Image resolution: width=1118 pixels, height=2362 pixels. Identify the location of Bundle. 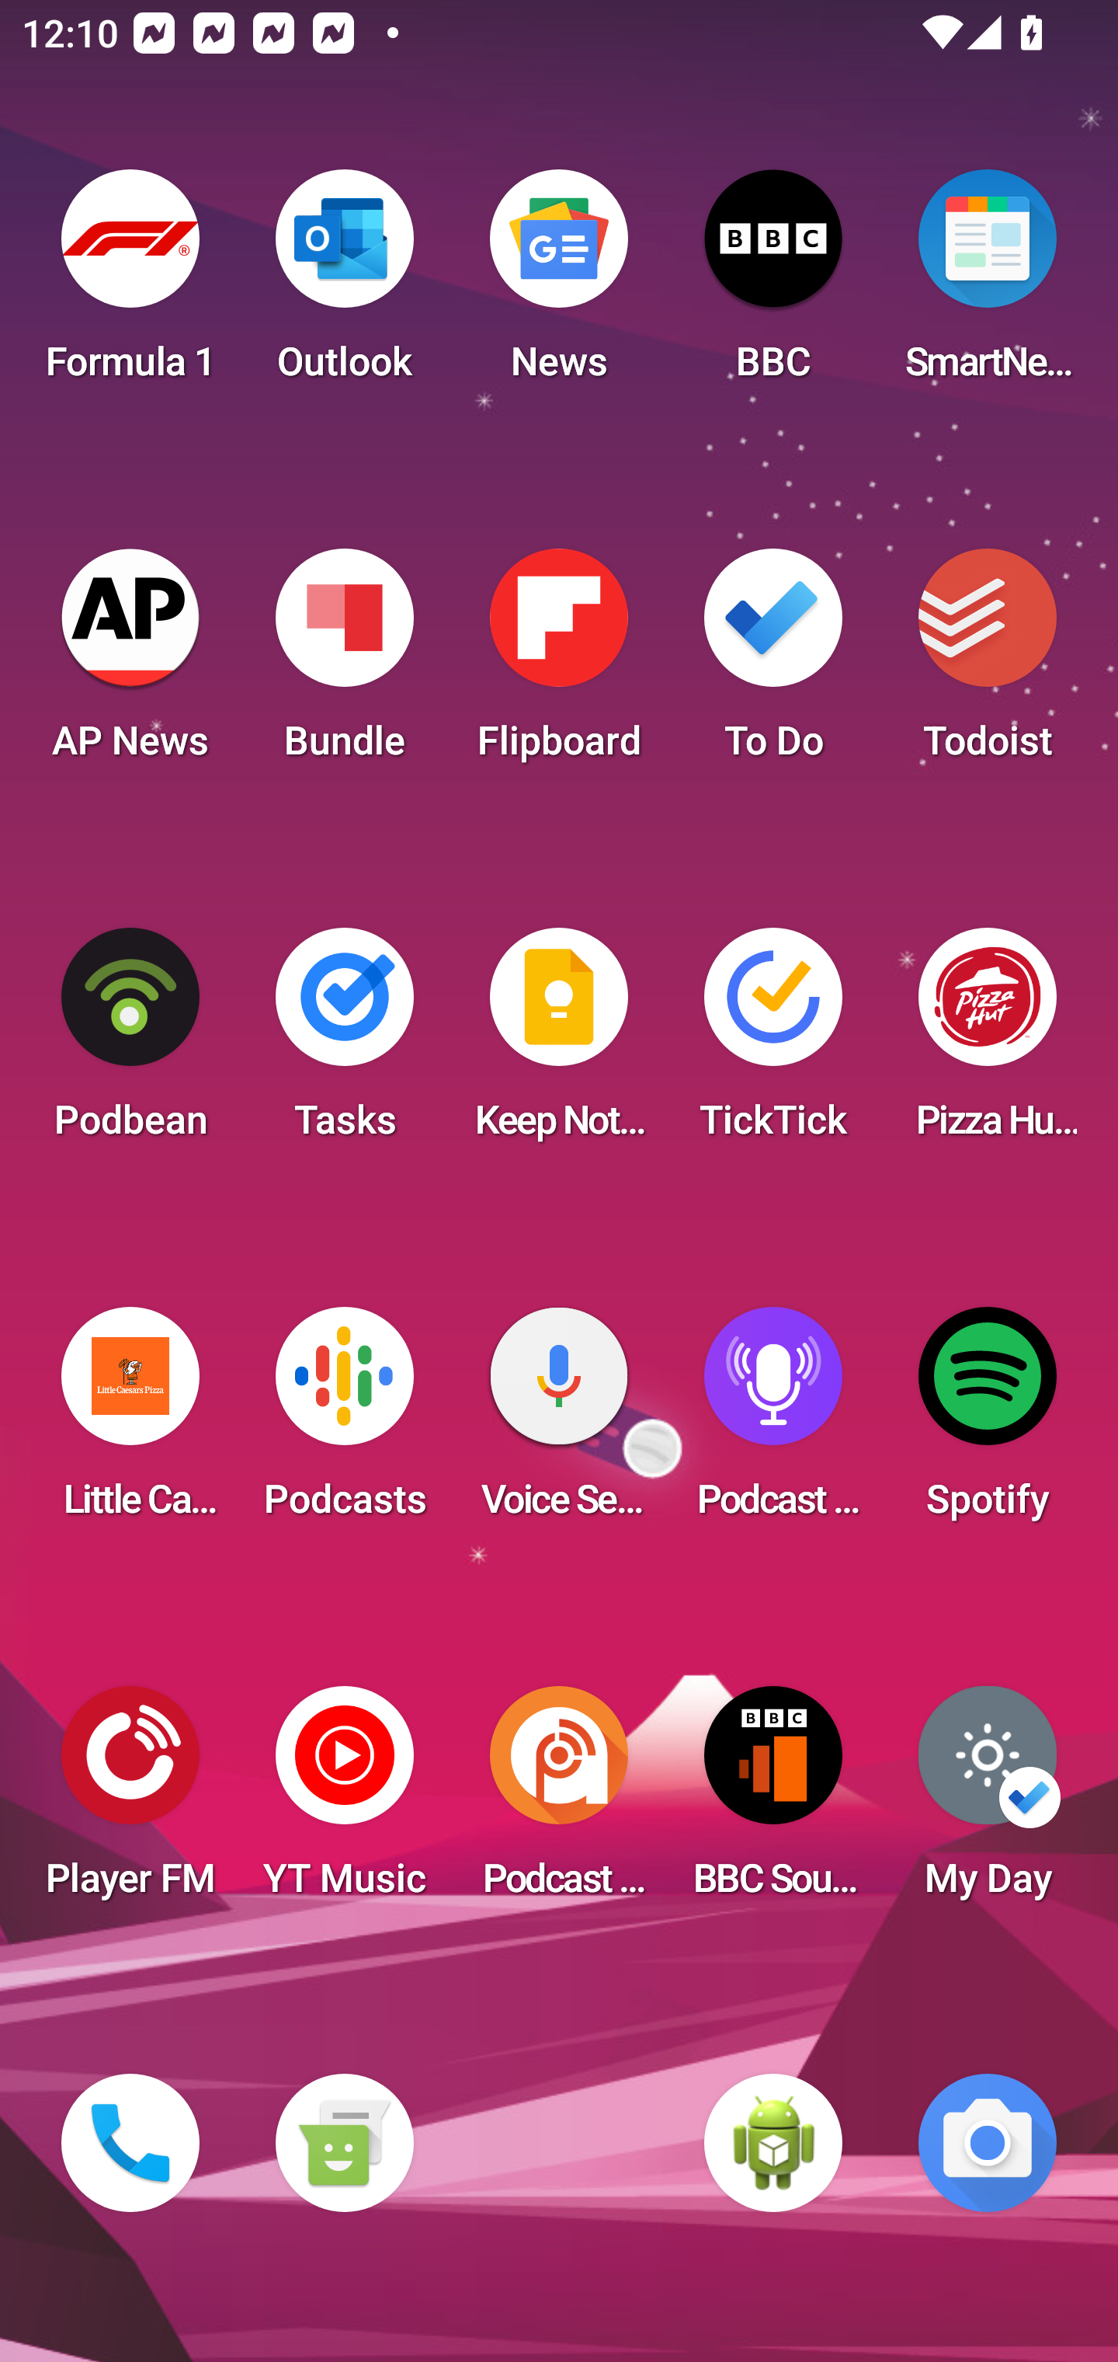
(344, 664).